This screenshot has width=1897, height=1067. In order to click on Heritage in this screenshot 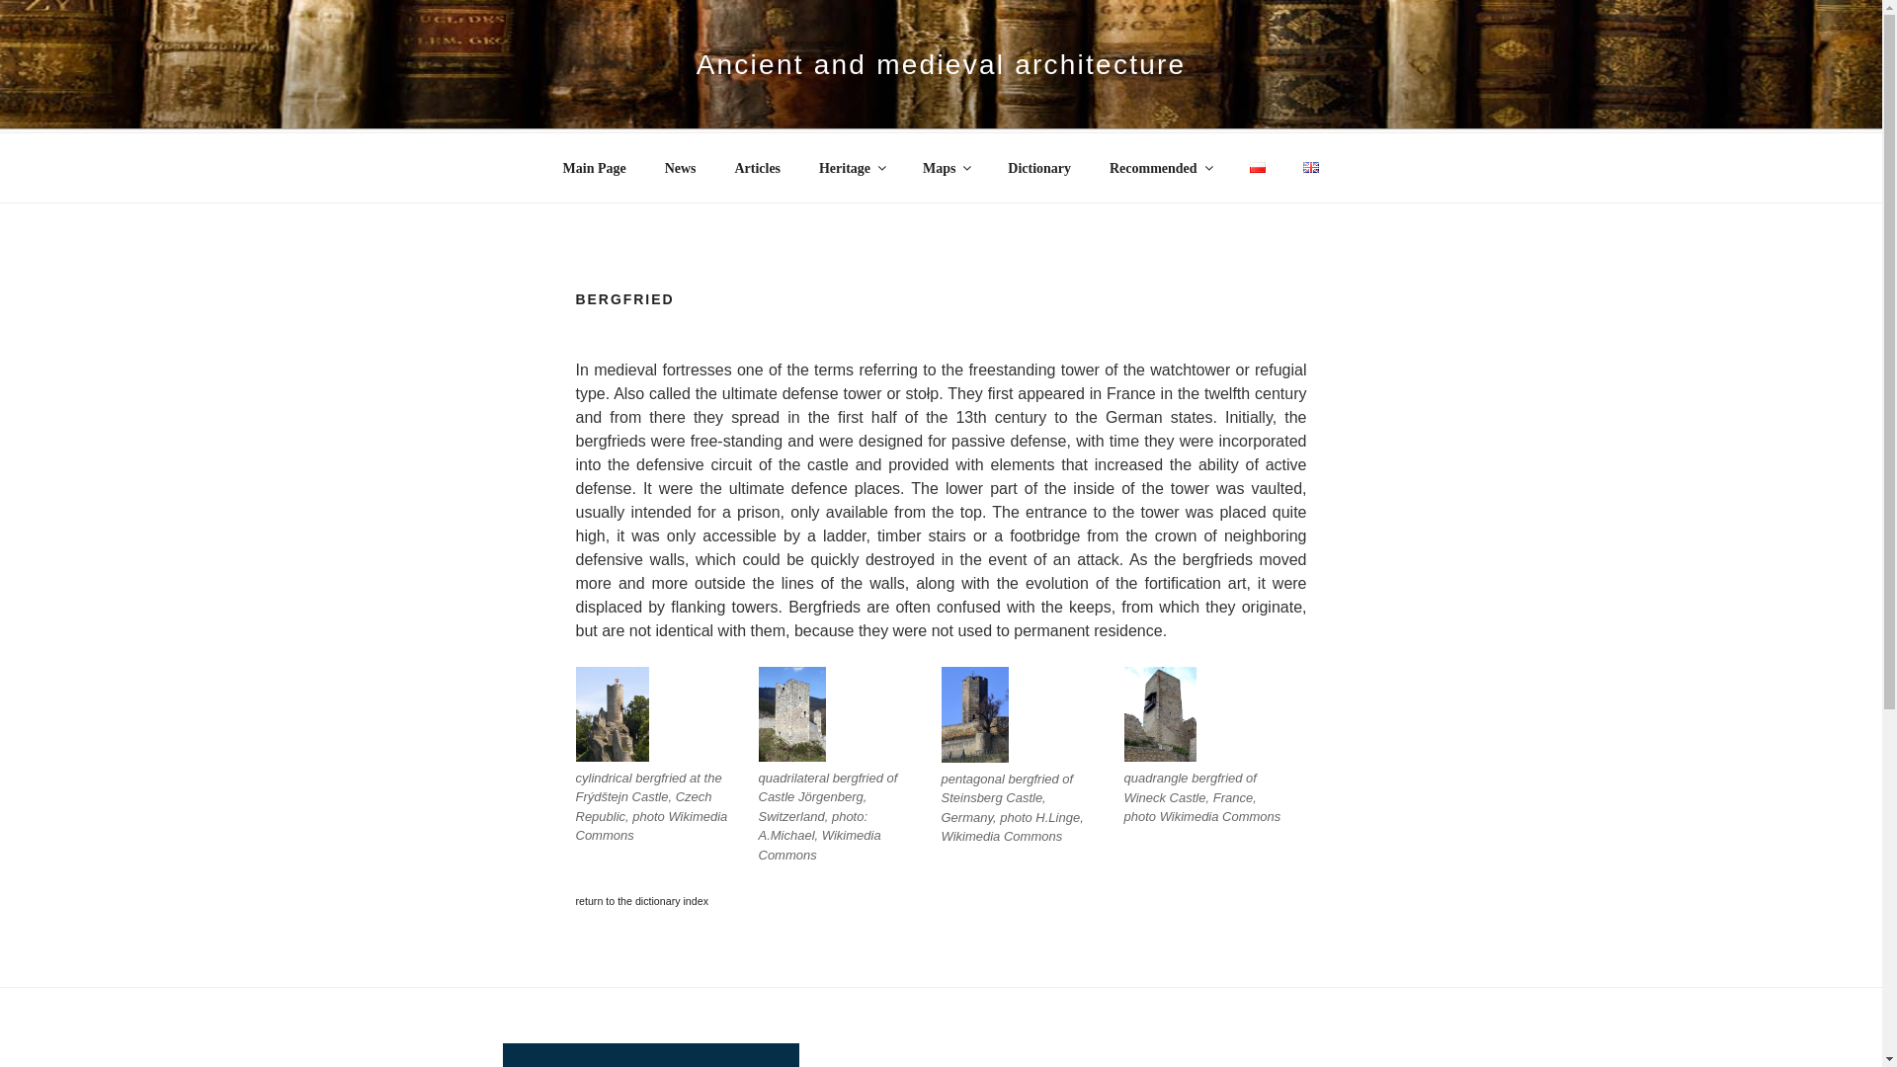, I will do `click(851, 168)`.